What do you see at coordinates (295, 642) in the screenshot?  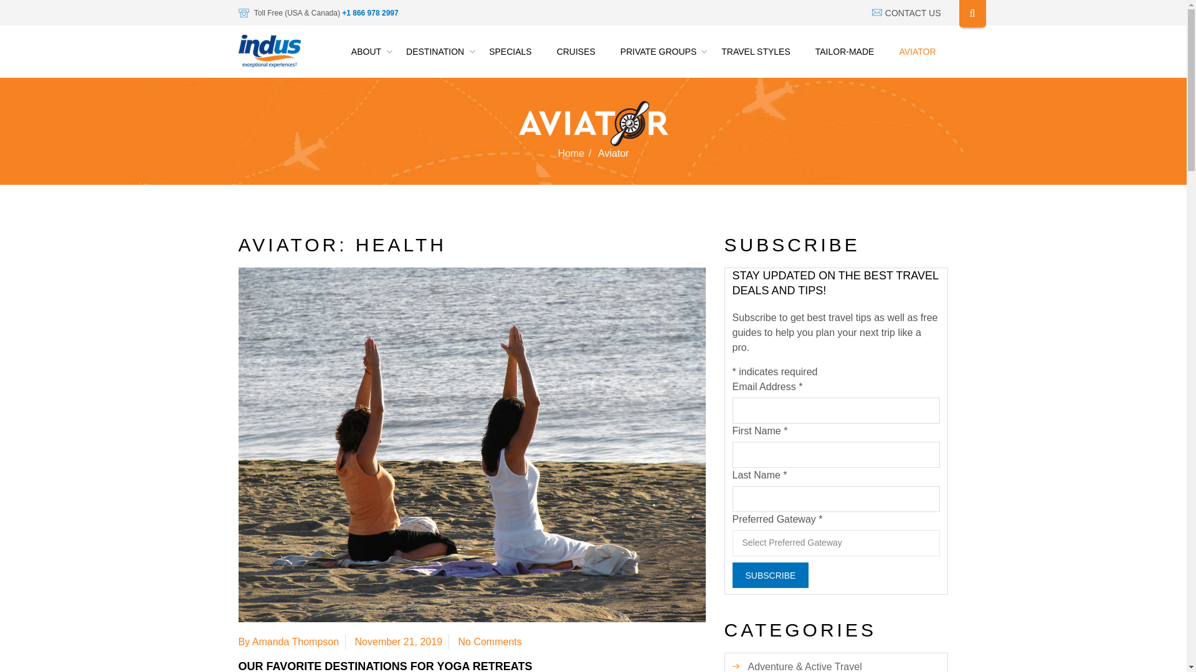 I see `Posts by Amanda Thompson` at bounding box center [295, 642].